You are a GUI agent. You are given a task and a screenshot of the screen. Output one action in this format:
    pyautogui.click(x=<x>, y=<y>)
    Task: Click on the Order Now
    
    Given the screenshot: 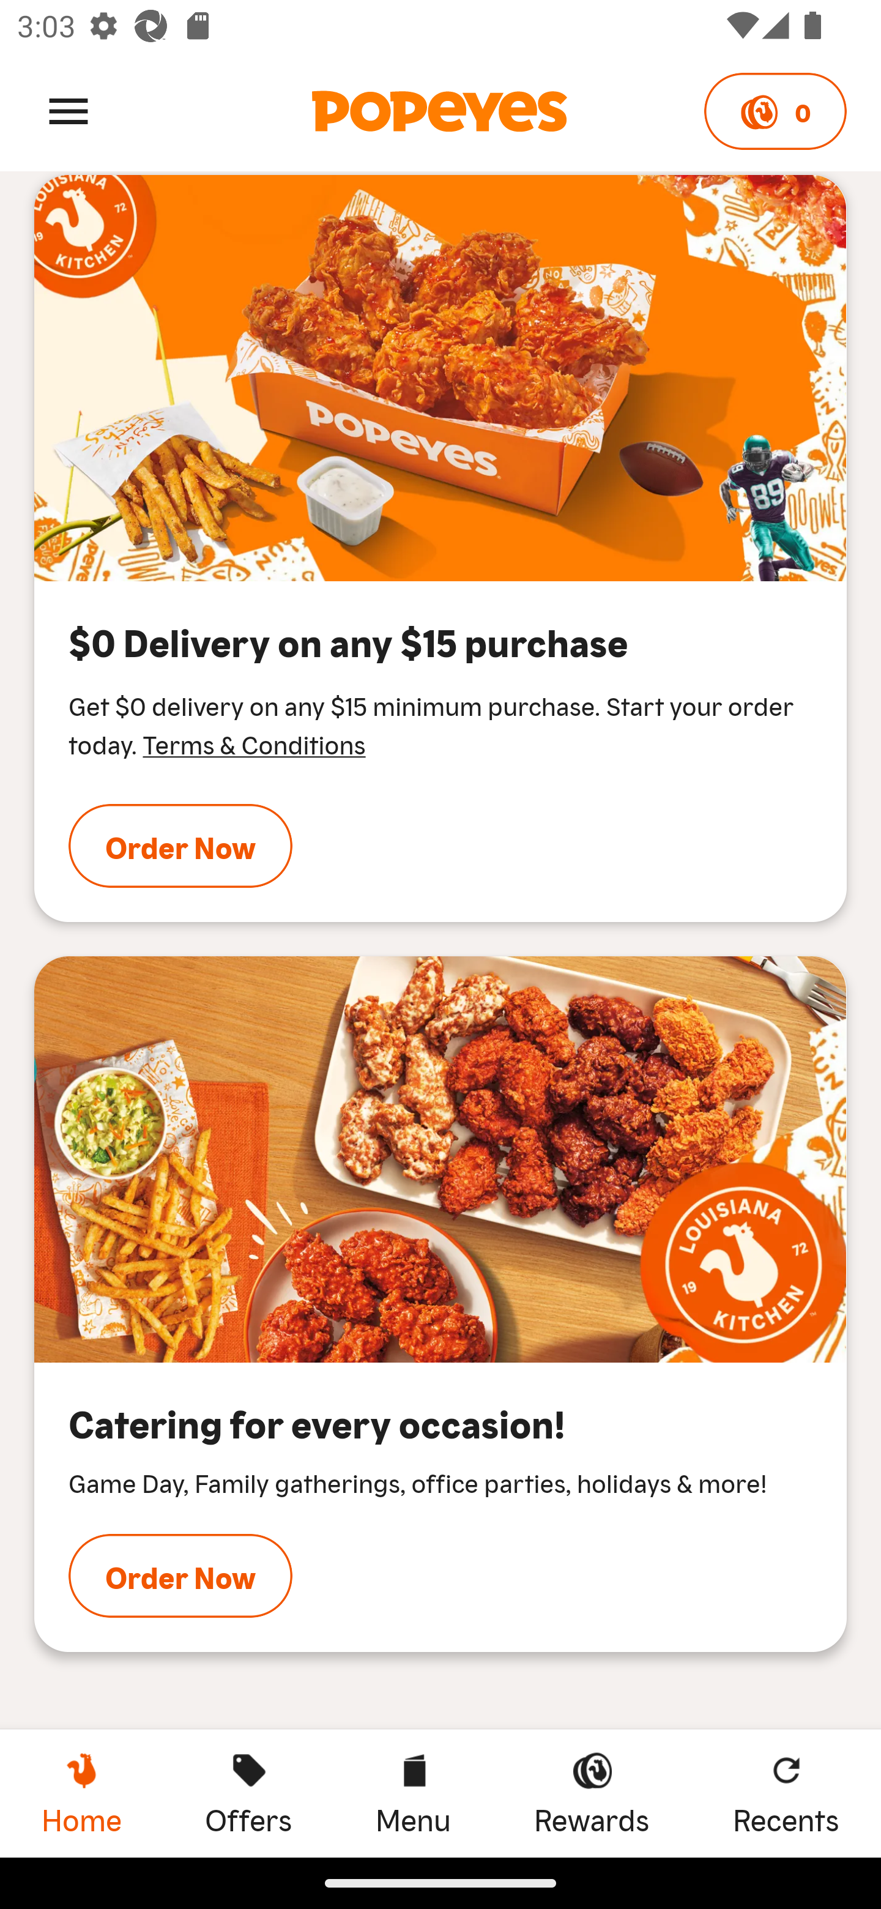 What is the action you would take?
    pyautogui.click(x=180, y=846)
    